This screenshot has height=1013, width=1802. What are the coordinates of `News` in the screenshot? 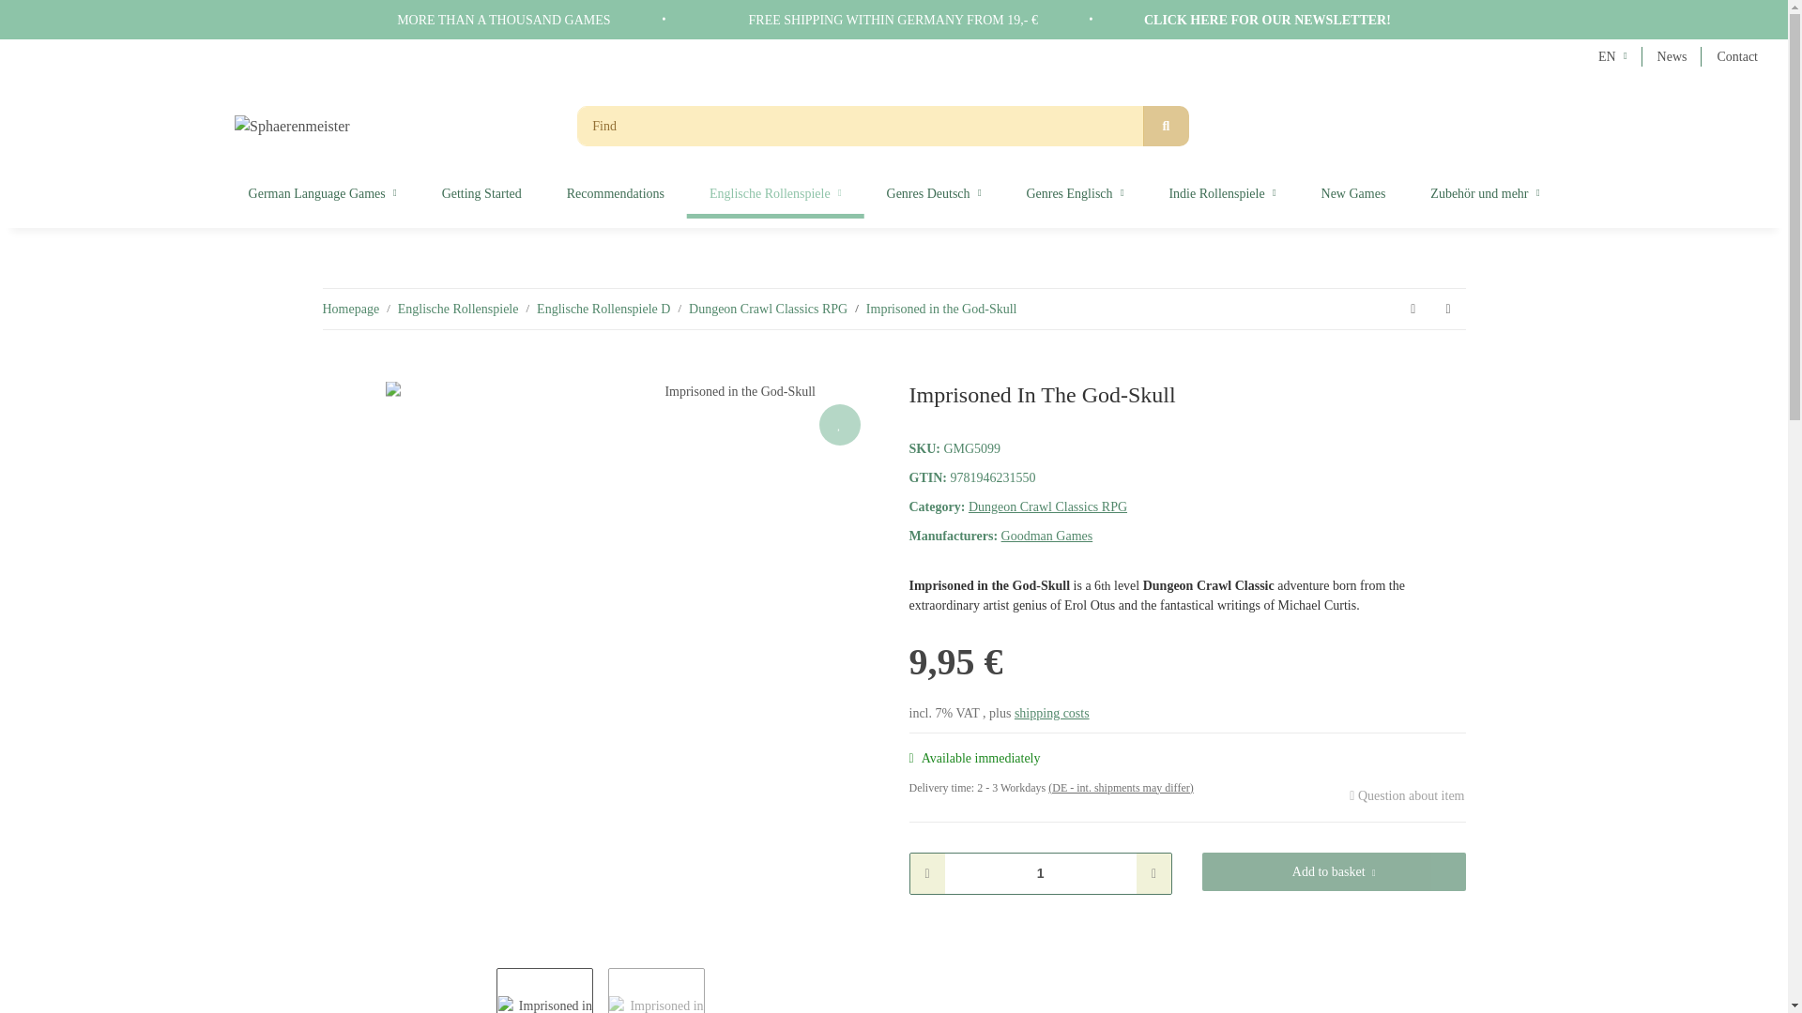 It's located at (1672, 56).